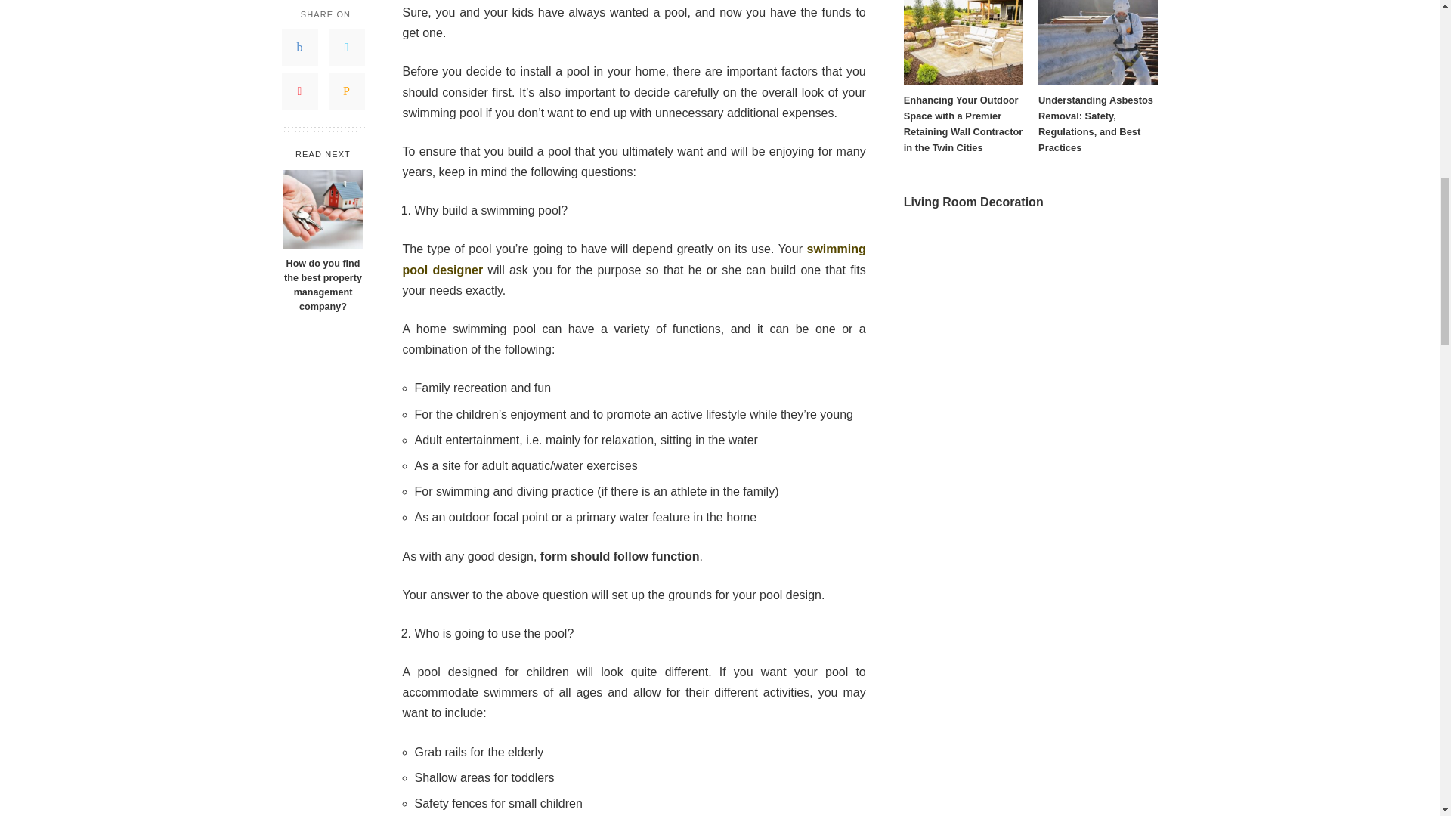 The height and width of the screenshot is (816, 1451). What do you see at coordinates (345, 86) in the screenshot?
I see `Email` at bounding box center [345, 86].